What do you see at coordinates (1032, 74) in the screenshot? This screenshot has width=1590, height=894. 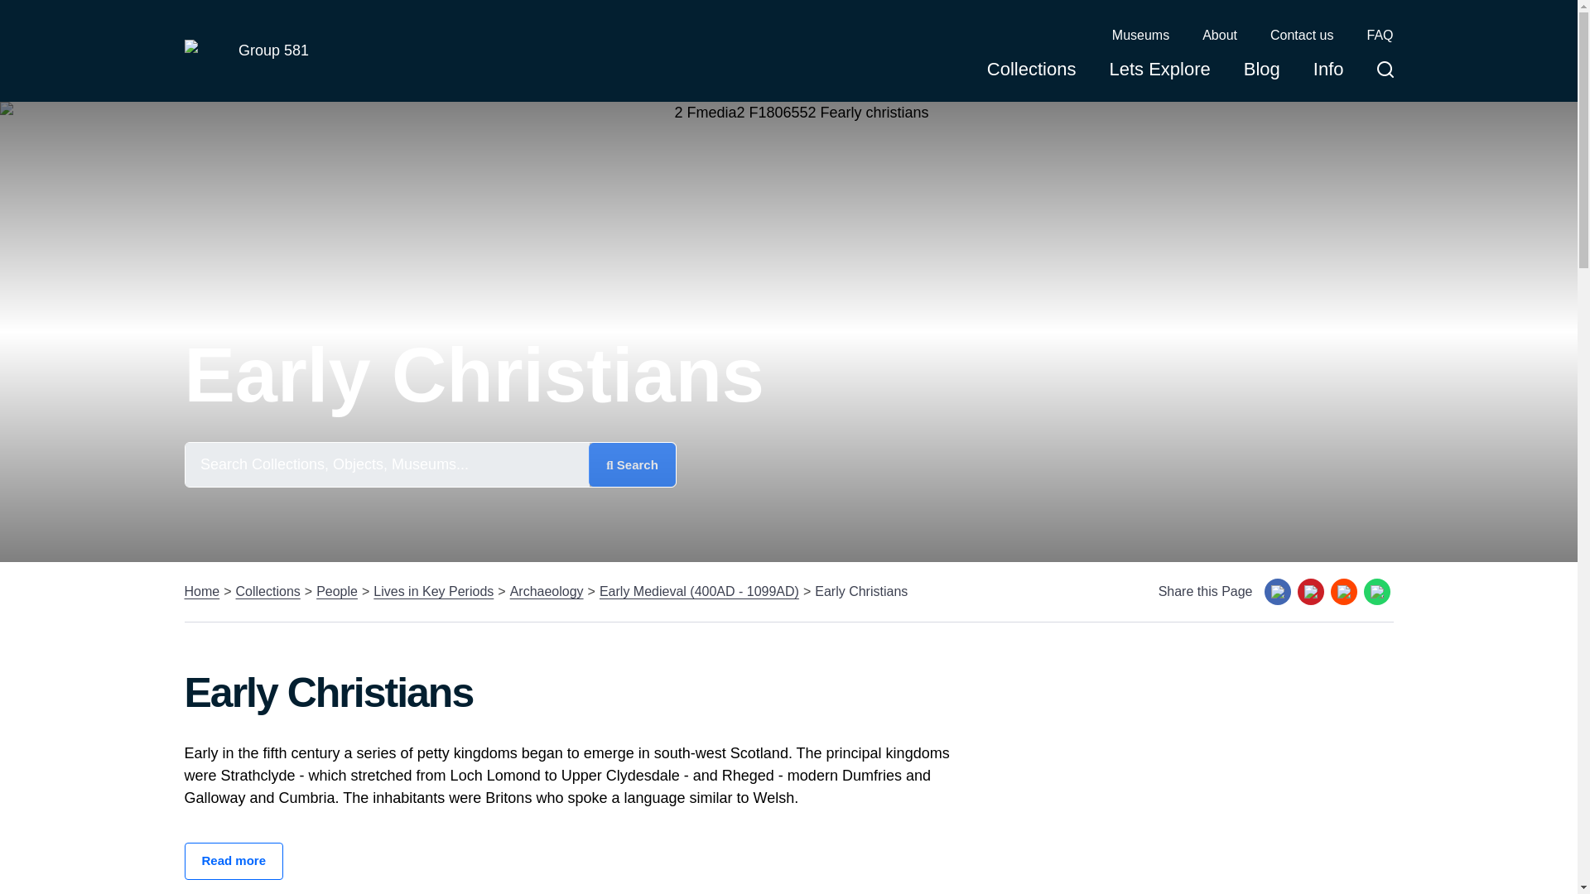 I see `Collections` at bounding box center [1032, 74].